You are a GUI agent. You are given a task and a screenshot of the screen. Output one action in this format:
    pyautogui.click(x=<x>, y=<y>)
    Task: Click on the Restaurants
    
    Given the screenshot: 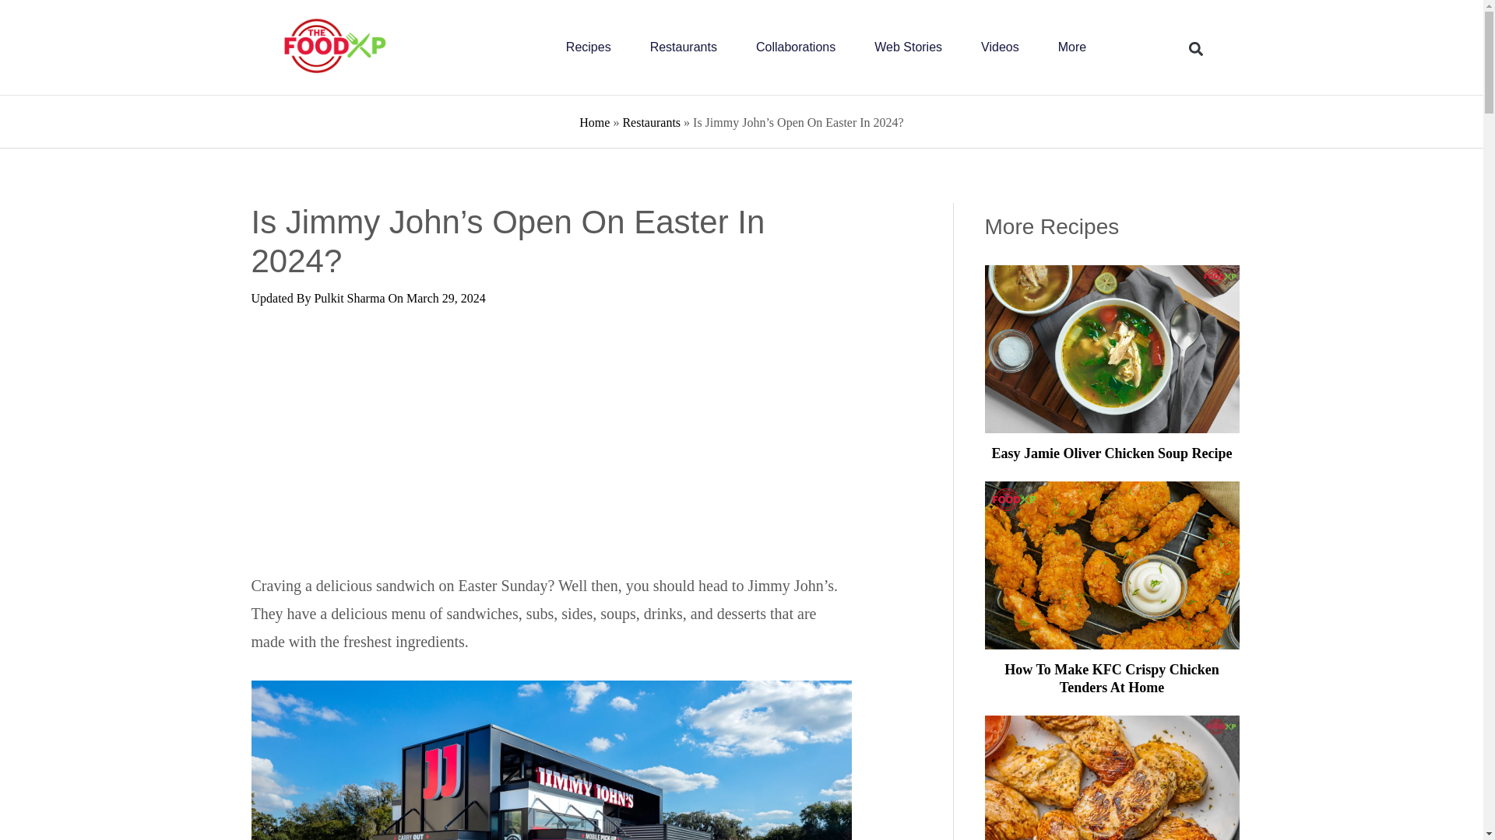 What is the action you would take?
    pyautogui.click(x=684, y=47)
    